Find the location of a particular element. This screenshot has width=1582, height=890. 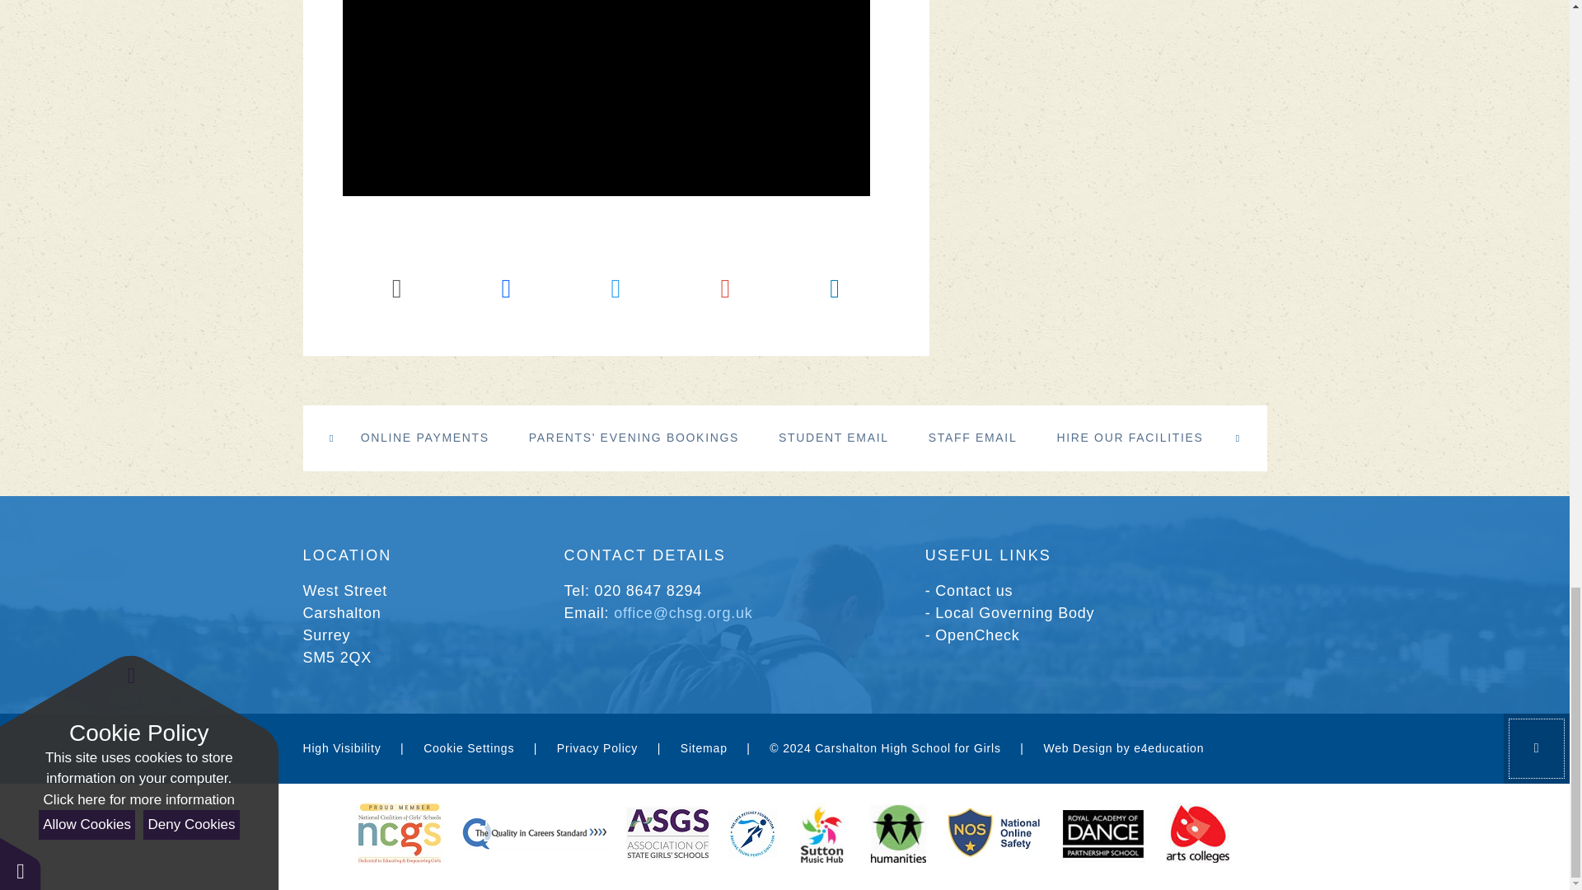

ASGS is located at coordinates (668, 834).